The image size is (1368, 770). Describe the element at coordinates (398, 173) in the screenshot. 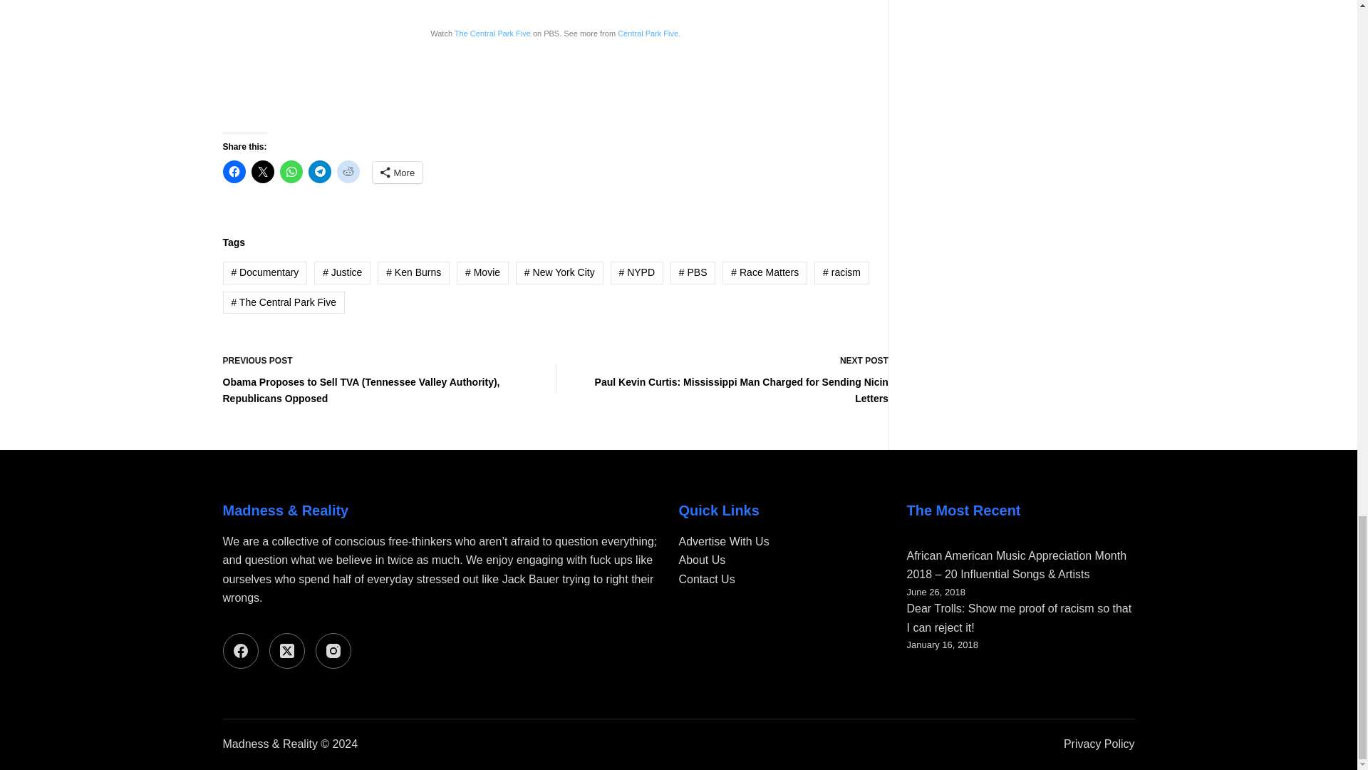

I see `More` at that location.